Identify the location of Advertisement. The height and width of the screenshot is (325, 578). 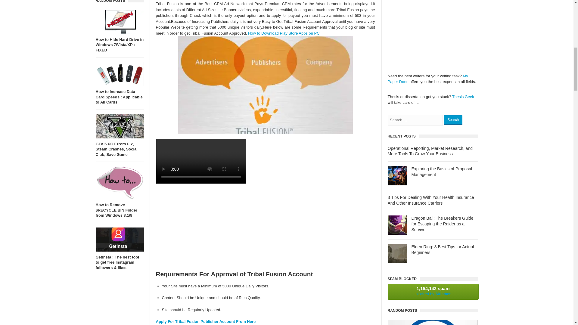
(266, 224).